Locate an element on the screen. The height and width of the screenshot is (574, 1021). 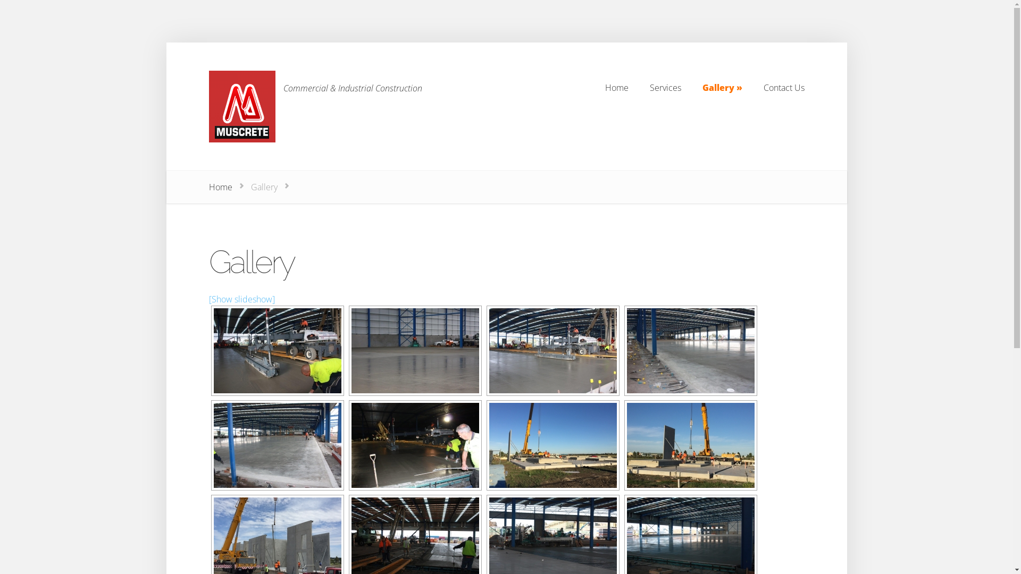
IMG_3012 is located at coordinates (691, 445).